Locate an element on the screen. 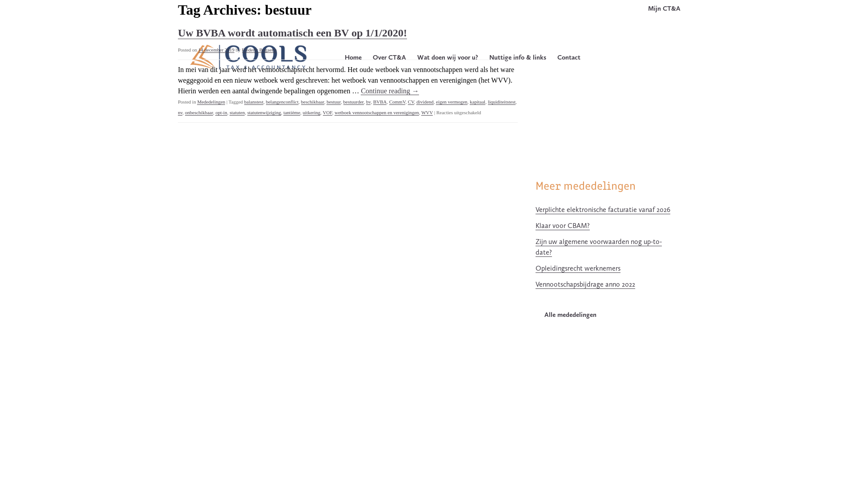  balanstest is located at coordinates (254, 102).